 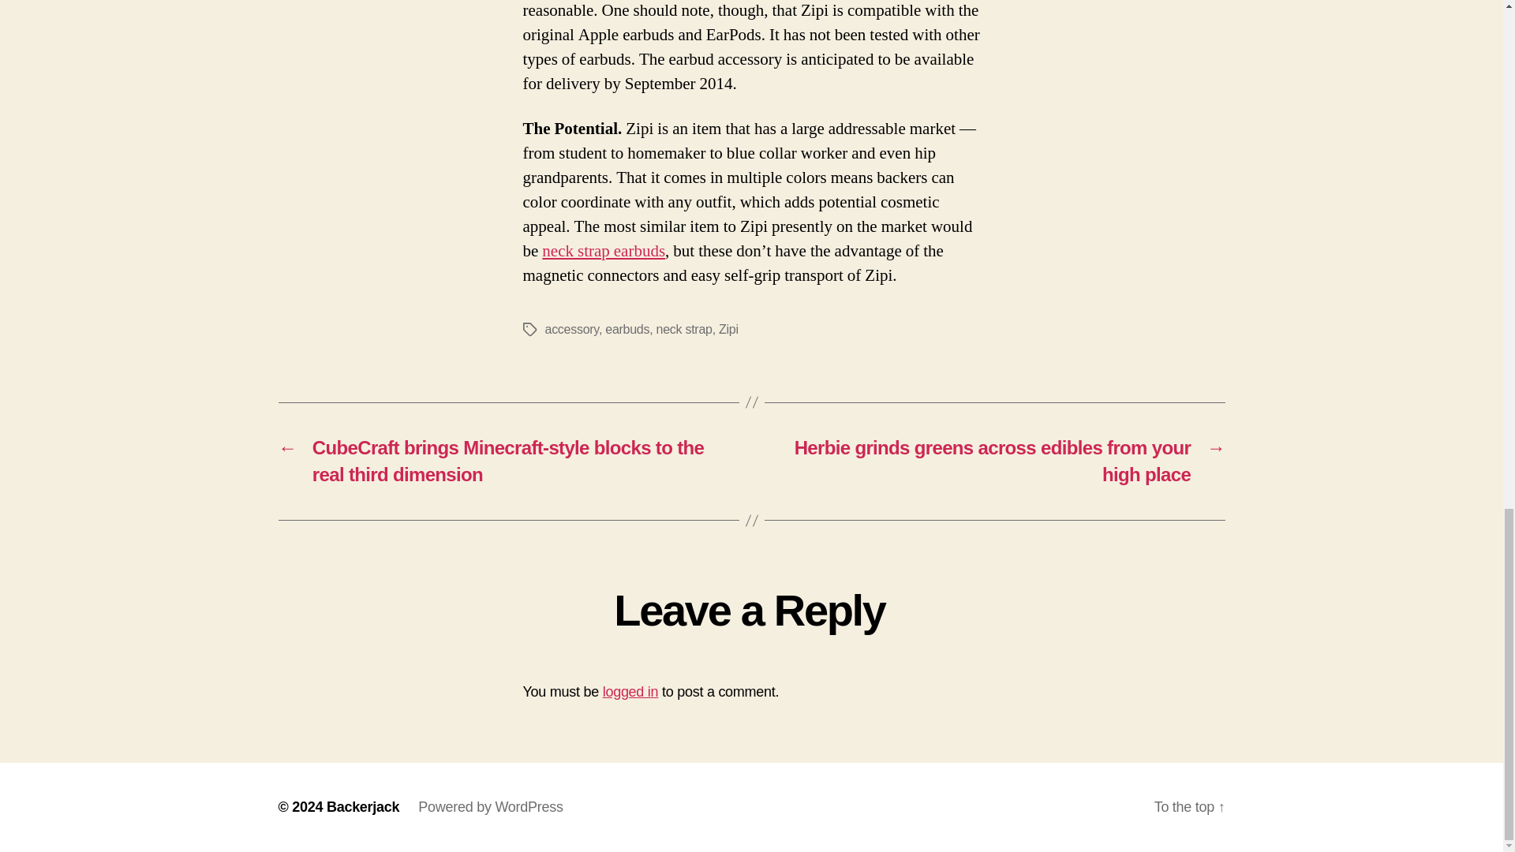 I want to click on Powered by WordPress, so click(x=489, y=806).